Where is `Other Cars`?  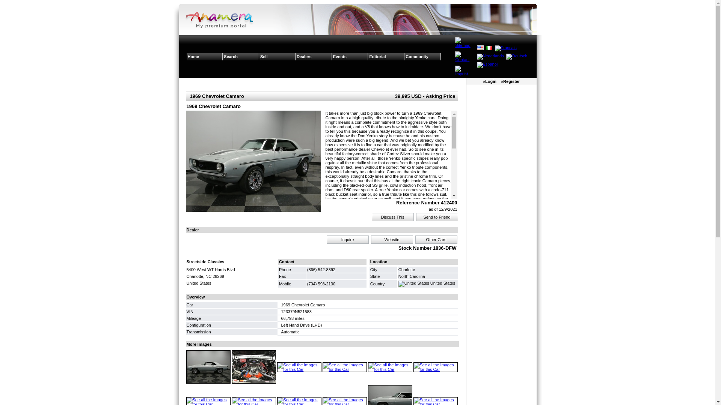
Other Cars is located at coordinates (436, 240).